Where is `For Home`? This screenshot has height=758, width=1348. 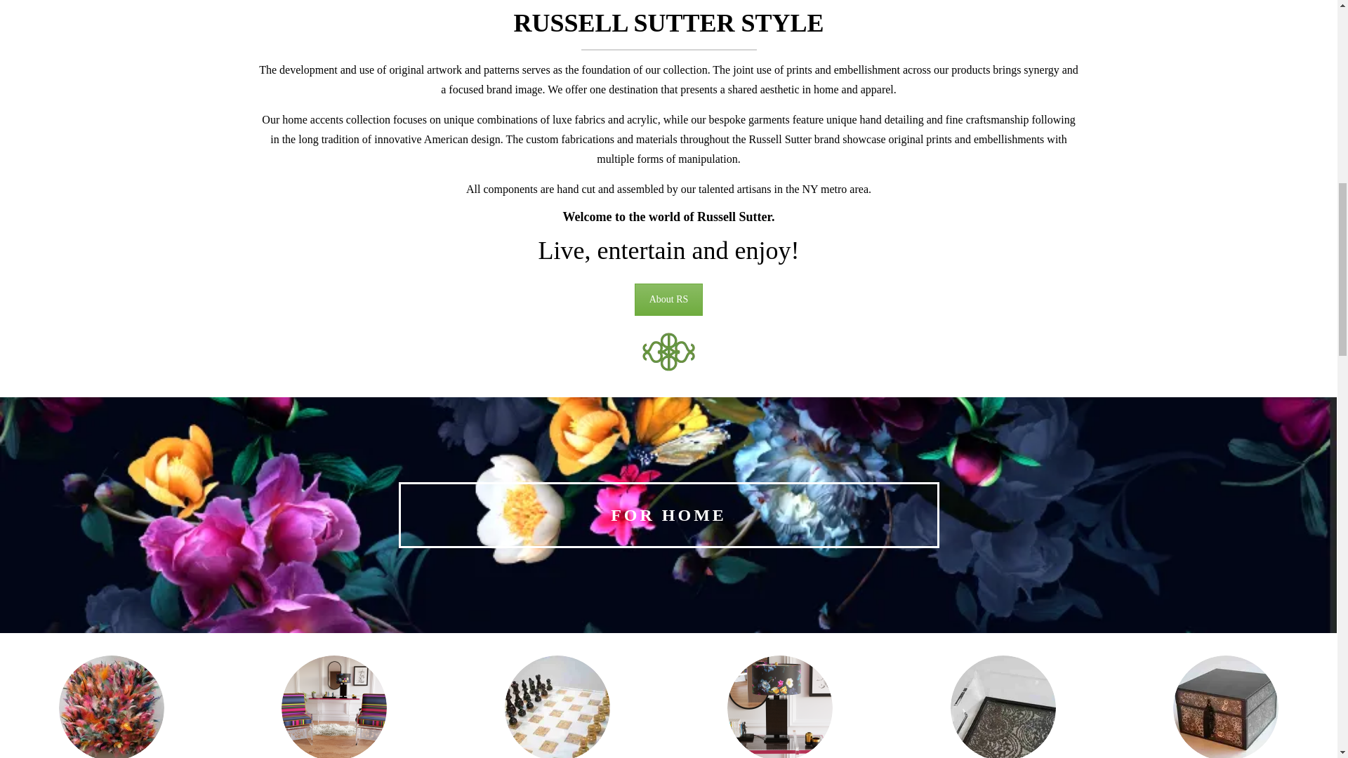 For Home is located at coordinates (668, 515).